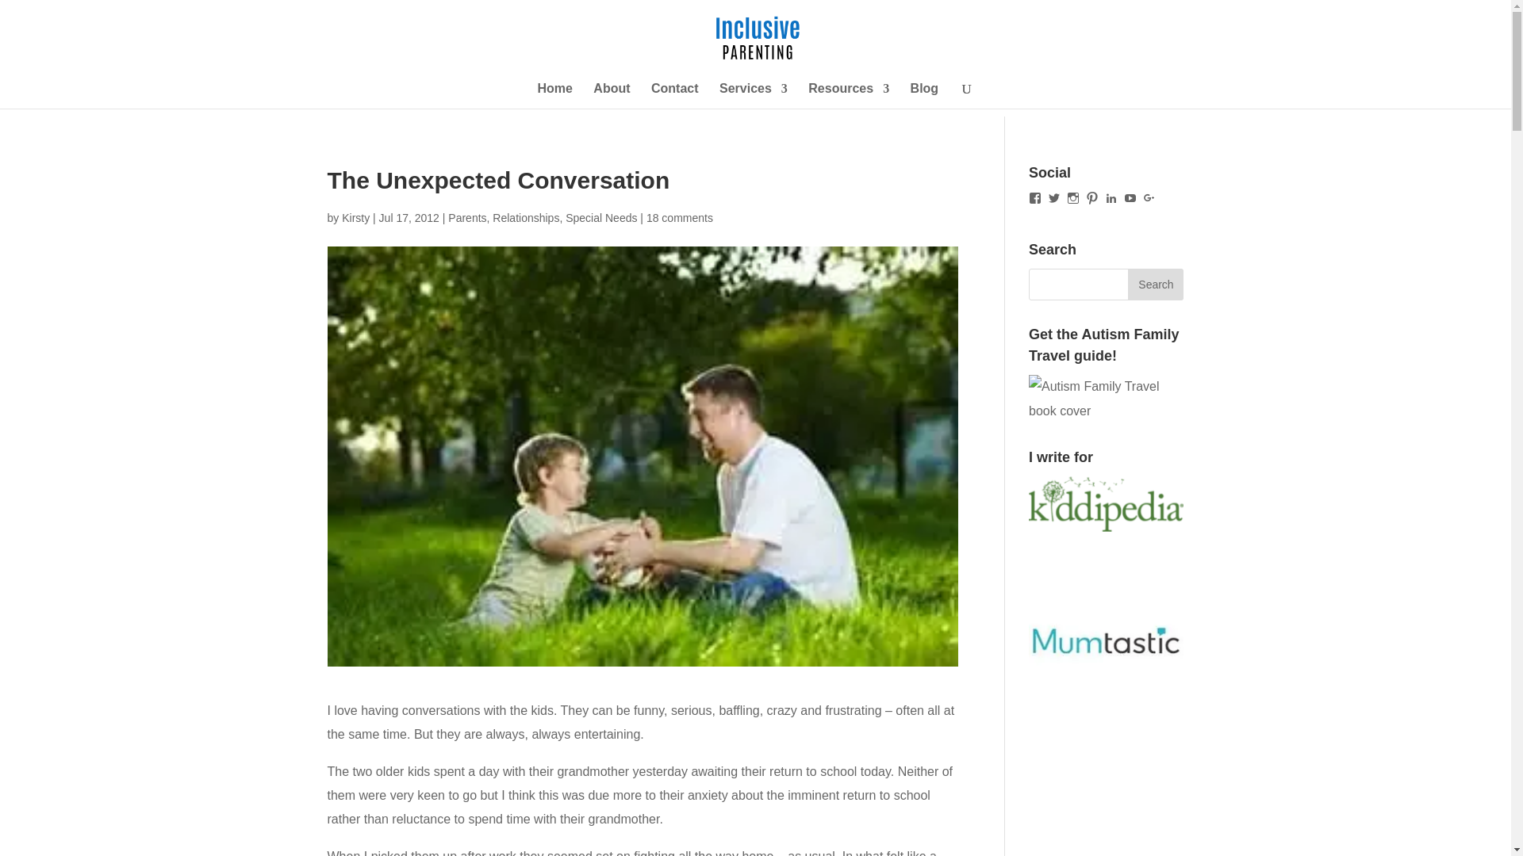 The image size is (1523, 856). Describe the element at coordinates (849, 95) in the screenshot. I see `Resources` at that location.